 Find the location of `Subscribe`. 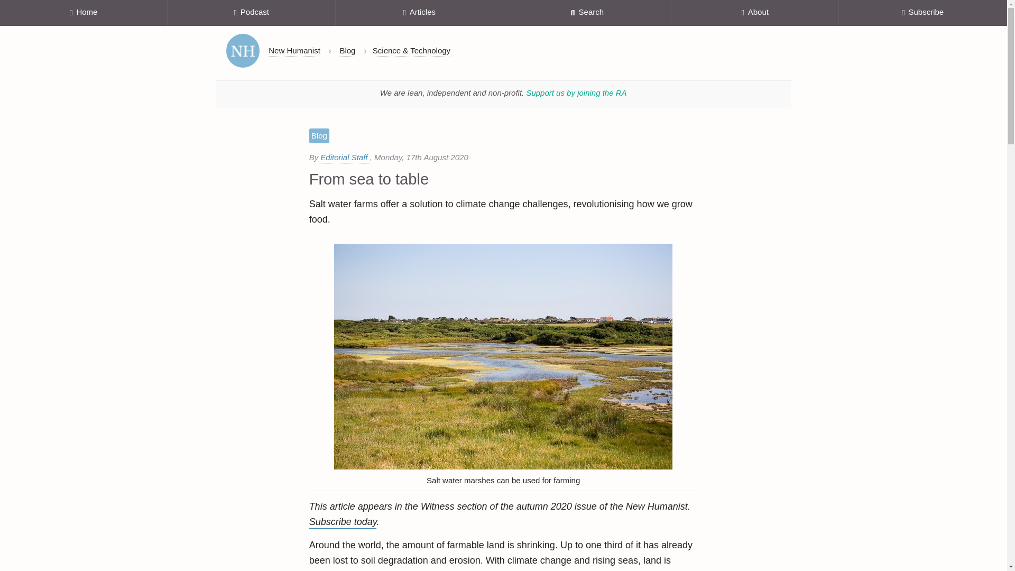

Subscribe is located at coordinates (923, 13).